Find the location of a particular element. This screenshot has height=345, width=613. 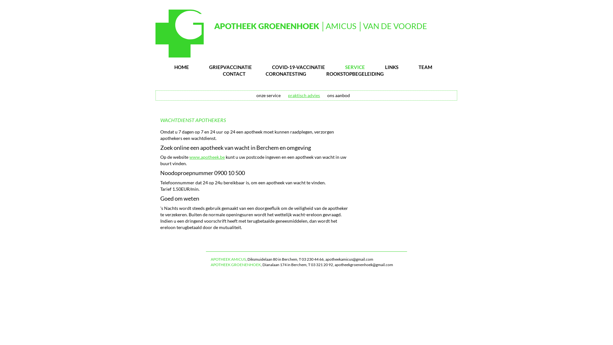

COVID-19-VACCINATIE is located at coordinates (298, 67).